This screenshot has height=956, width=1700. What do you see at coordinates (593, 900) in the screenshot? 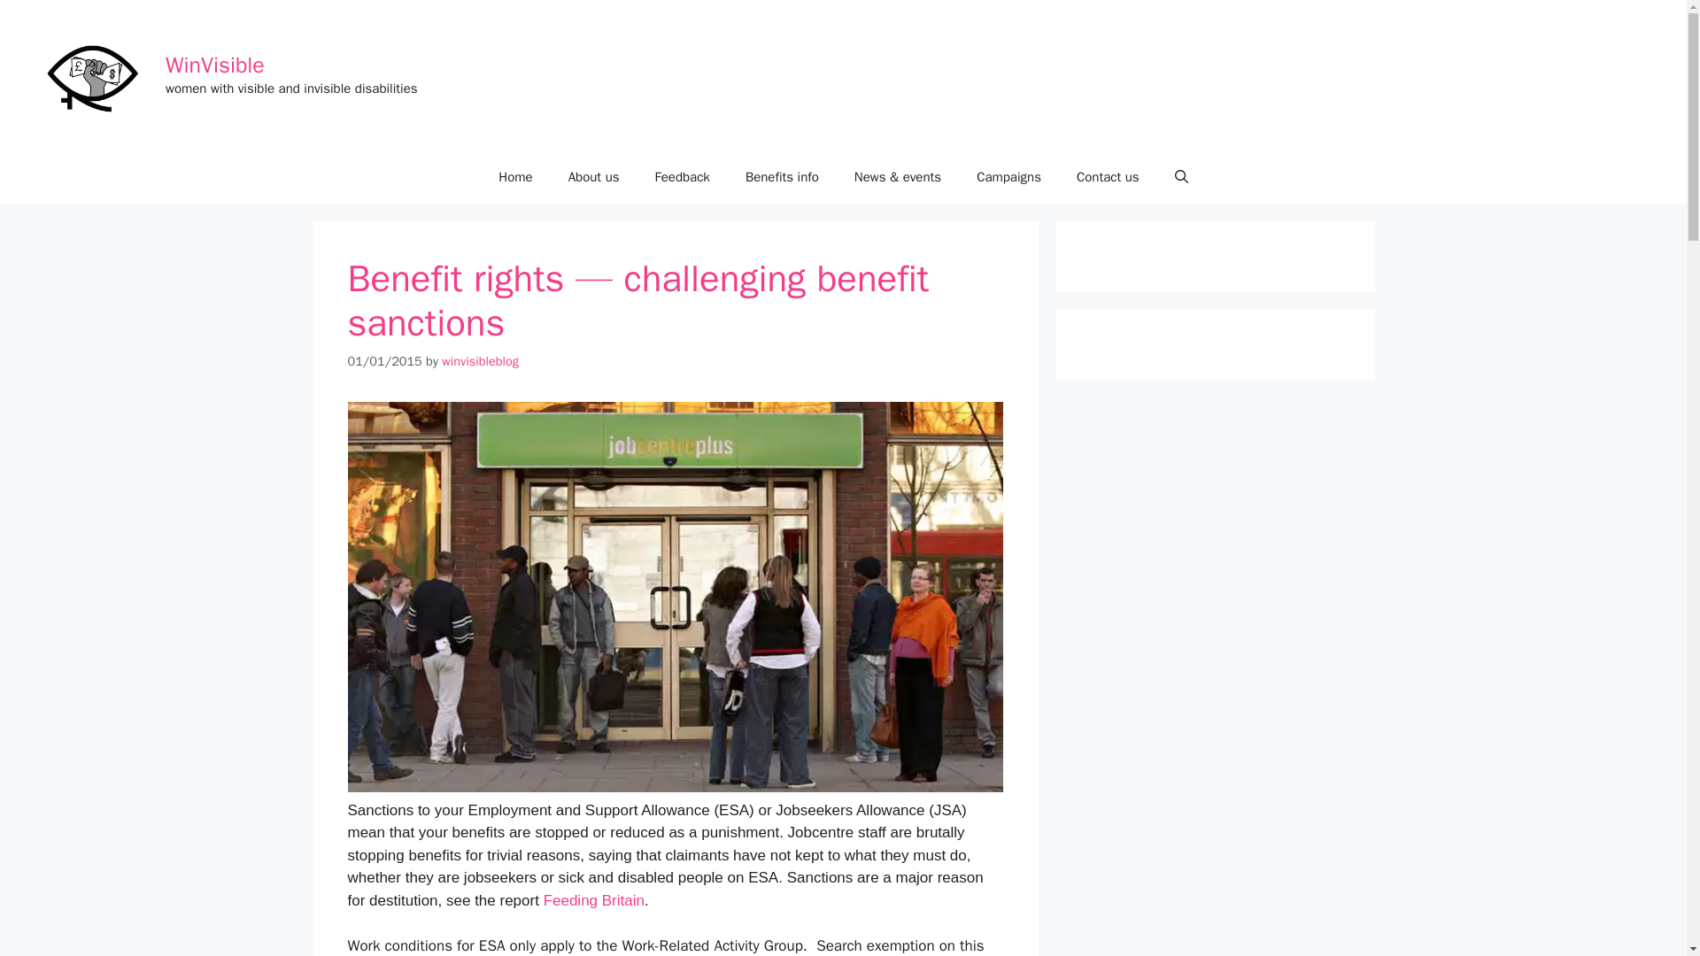
I see `Feeding Britain` at bounding box center [593, 900].